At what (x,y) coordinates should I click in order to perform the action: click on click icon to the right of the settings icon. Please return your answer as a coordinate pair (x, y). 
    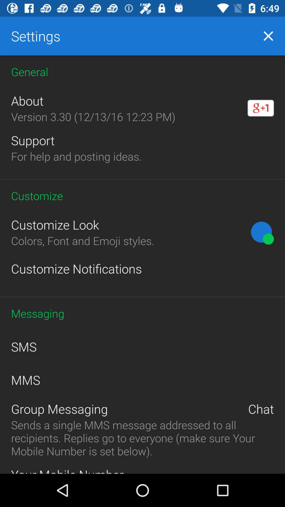
    Looking at the image, I should click on (268, 36).